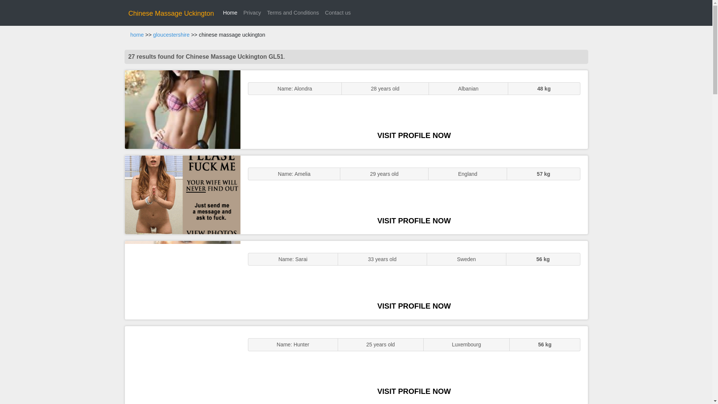  What do you see at coordinates (137, 35) in the screenshot?
I see `home` at bounding box center [137, 35].